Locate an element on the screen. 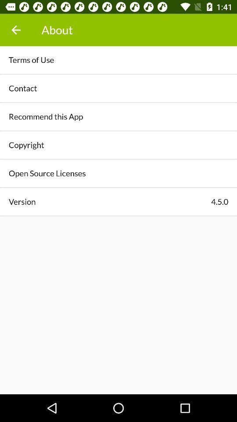 The height and width of the screenshot is (422, 237). tap the icon to the left of the about is located at coordinates (16, 30).